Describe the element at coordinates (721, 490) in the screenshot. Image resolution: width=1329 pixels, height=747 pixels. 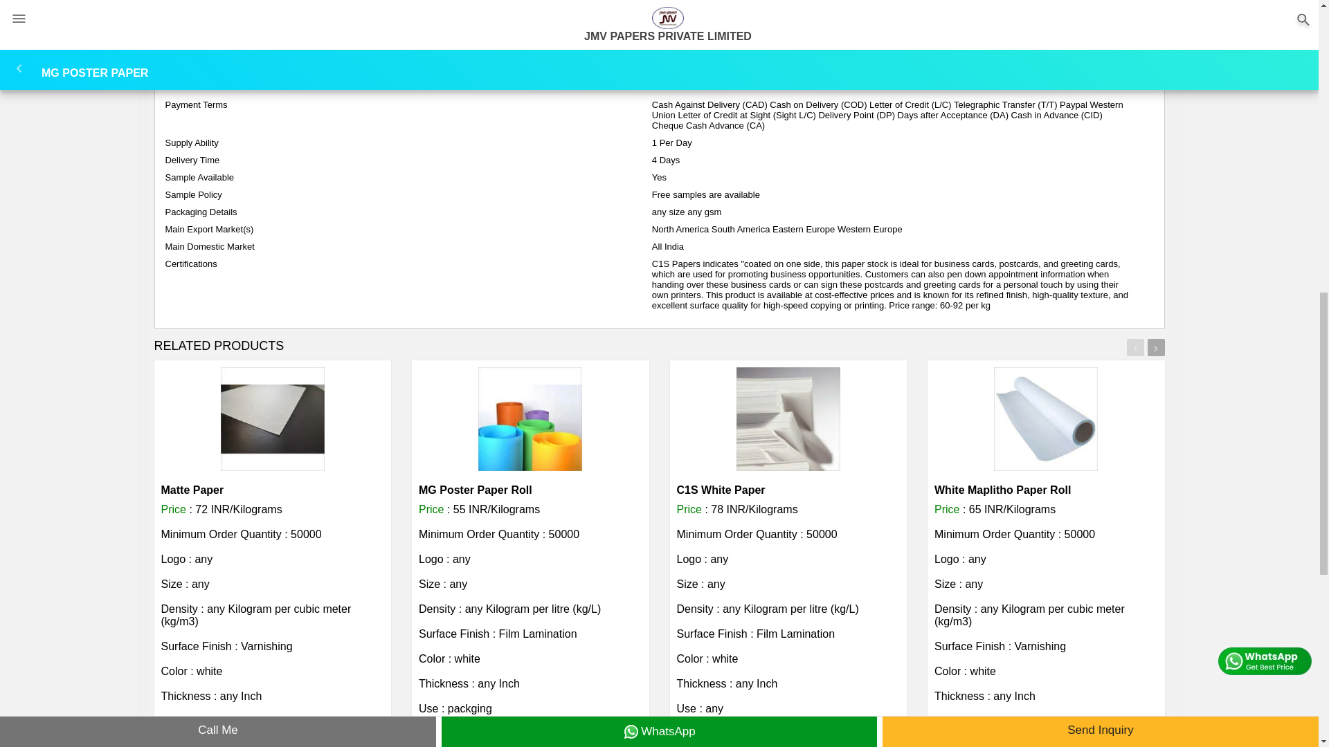
I see `C1S White Paper` at that location.